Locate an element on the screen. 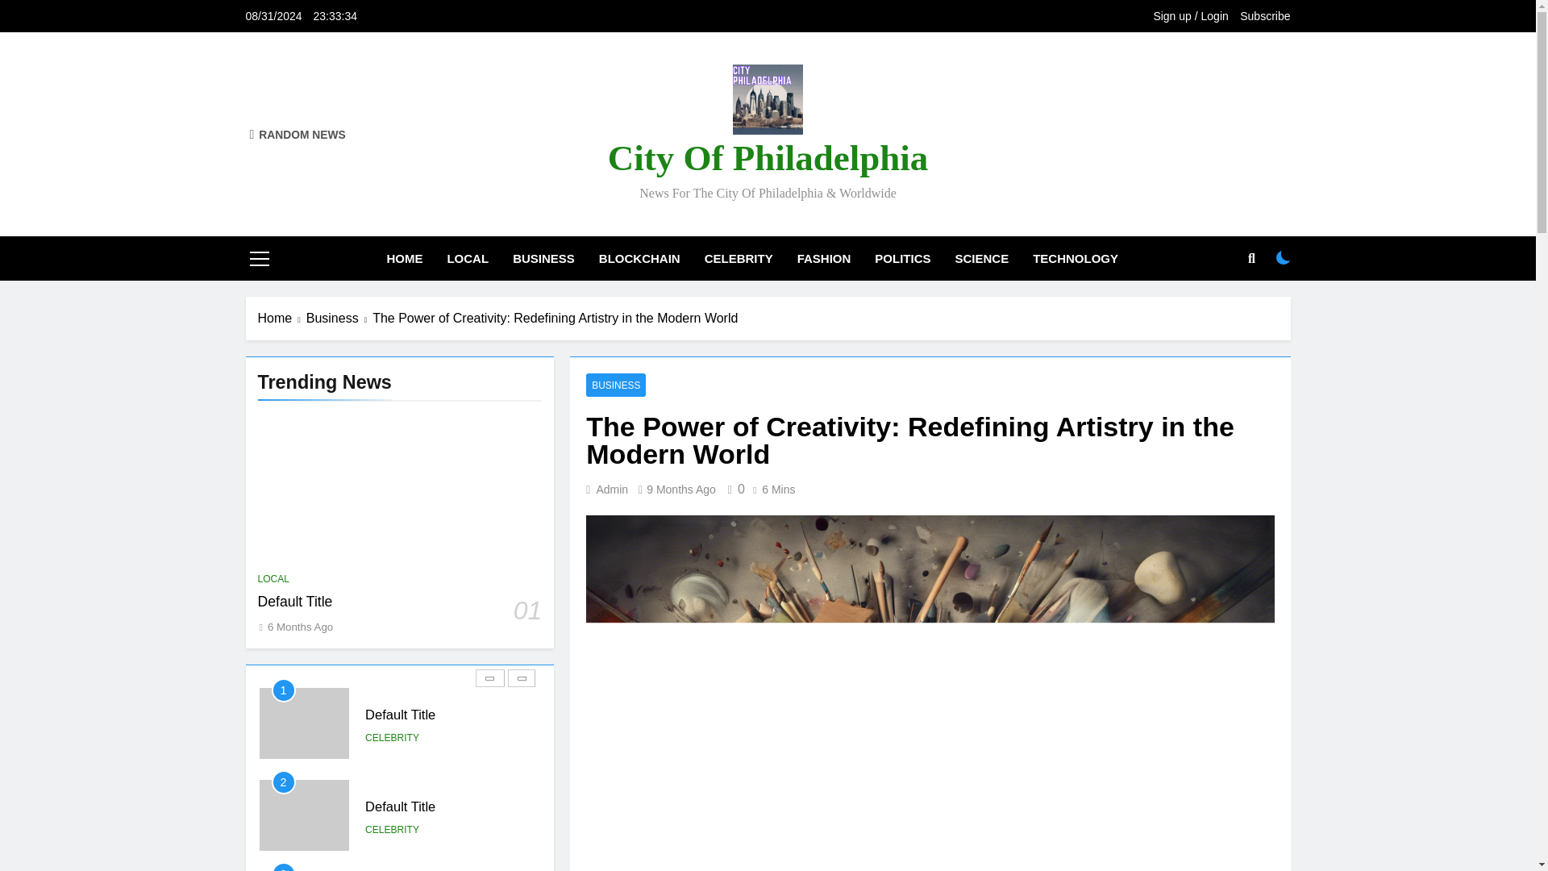  BLOCKCHAIN is located at coordinates (639, 258).